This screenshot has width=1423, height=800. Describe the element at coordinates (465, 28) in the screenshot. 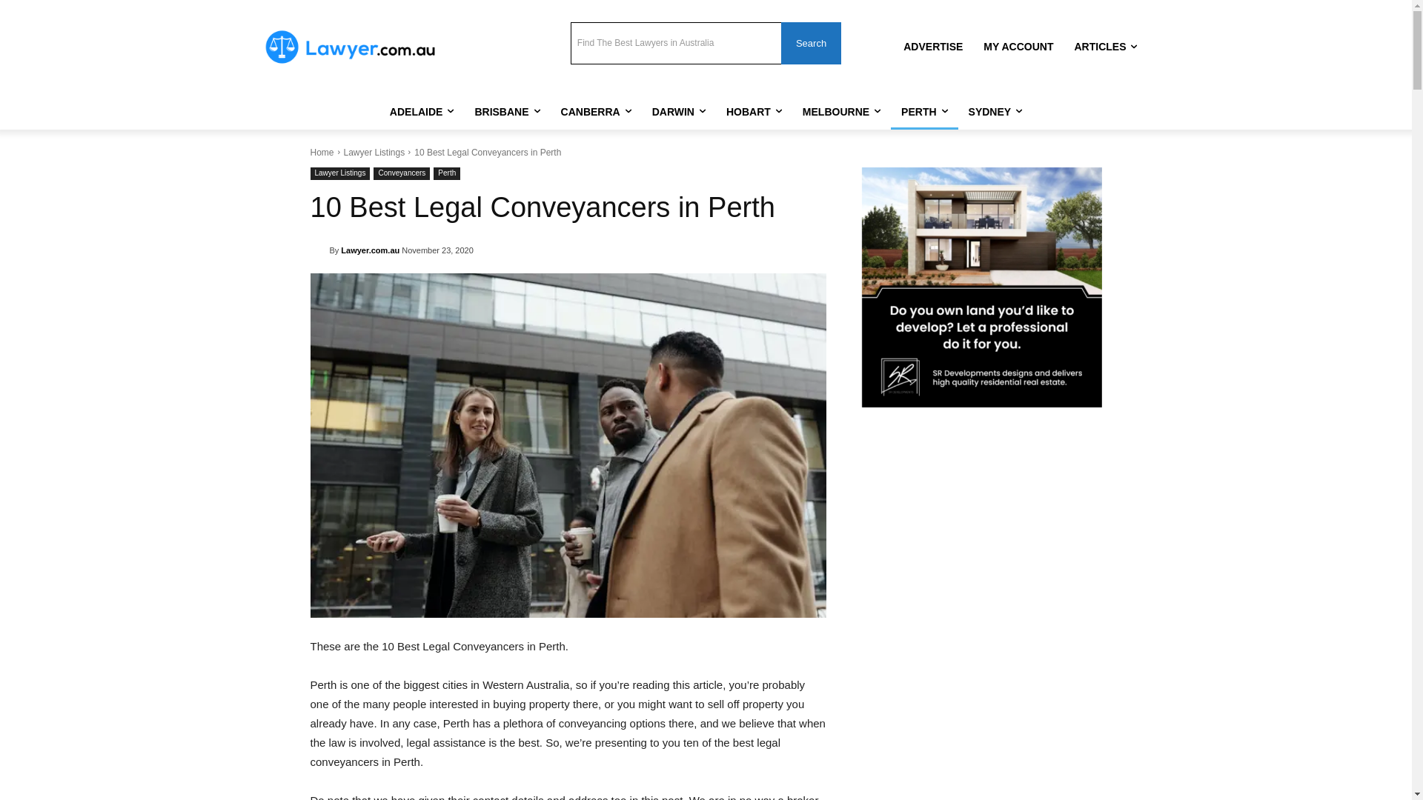

I see `Instagram` at that location.